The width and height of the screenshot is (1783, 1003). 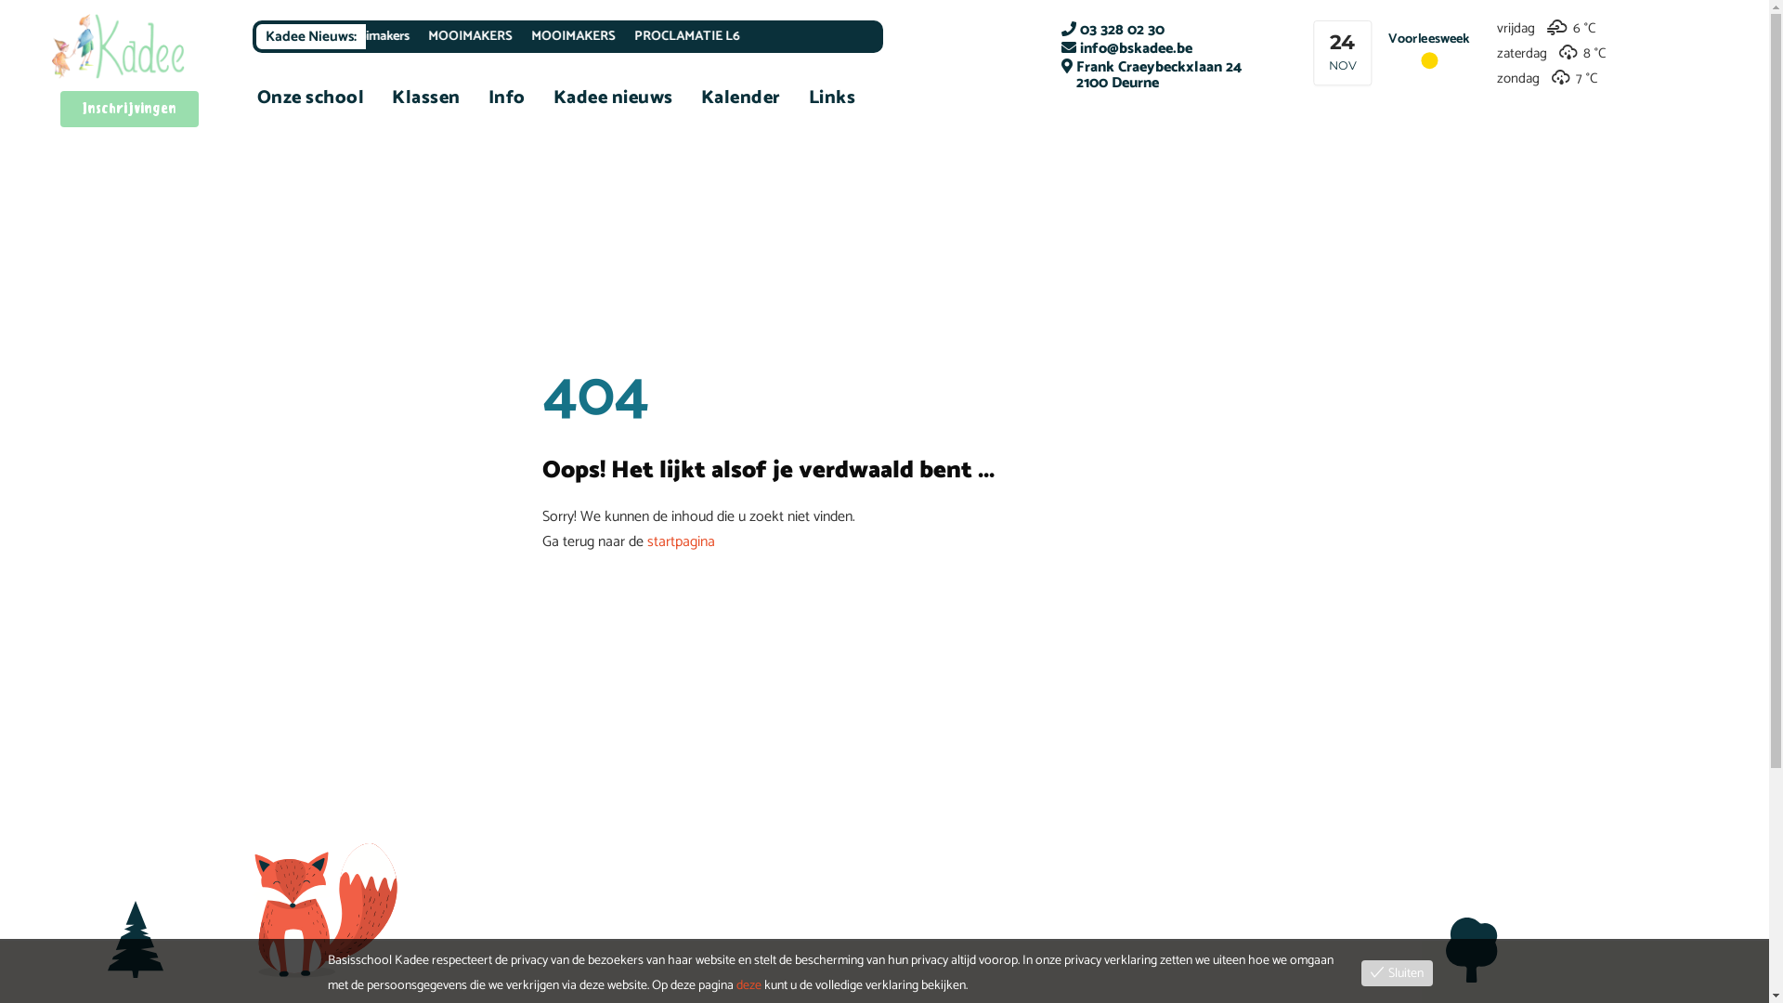 I want to click on PROCLAMATIE L6, so click(x=782, y=36).